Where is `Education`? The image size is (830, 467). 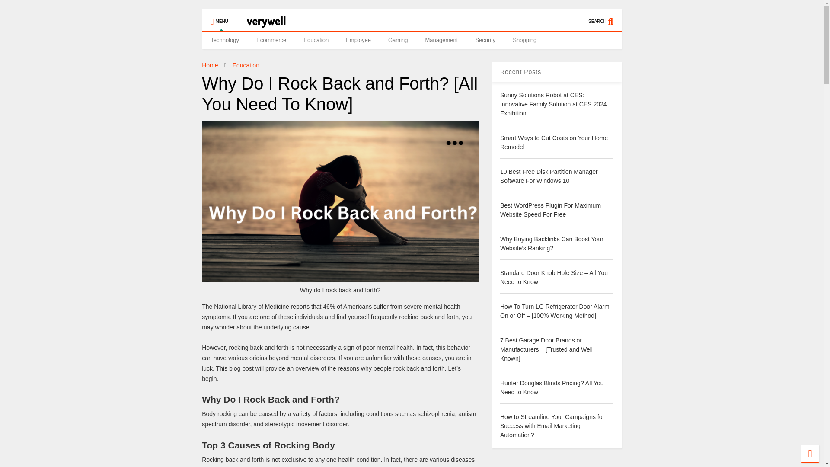
Education is located at coordinates (316, 40).